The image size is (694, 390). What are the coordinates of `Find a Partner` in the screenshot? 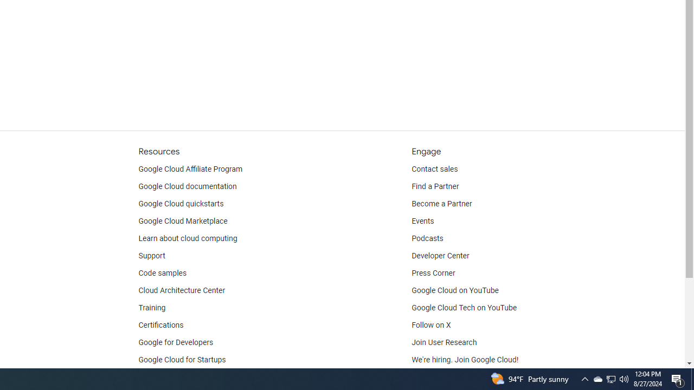 It's located at (435, 186).